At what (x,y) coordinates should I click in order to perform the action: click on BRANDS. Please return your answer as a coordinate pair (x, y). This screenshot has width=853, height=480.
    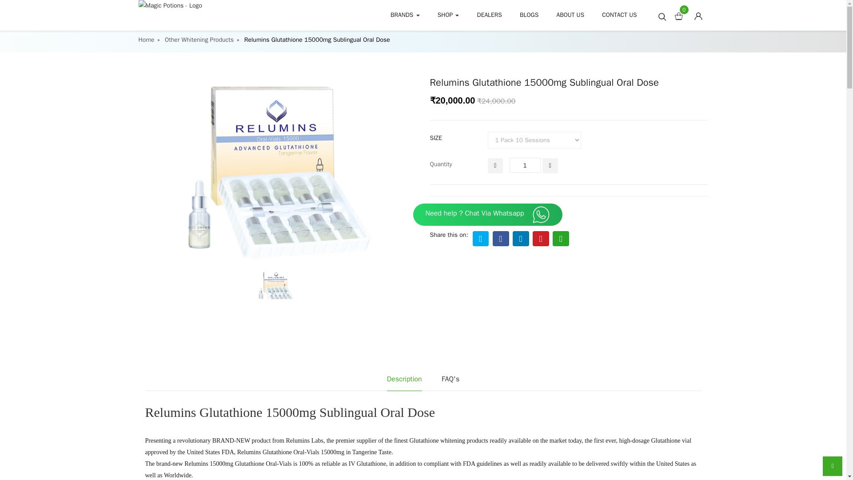
    Looking at the image, I should click on (405, 15).